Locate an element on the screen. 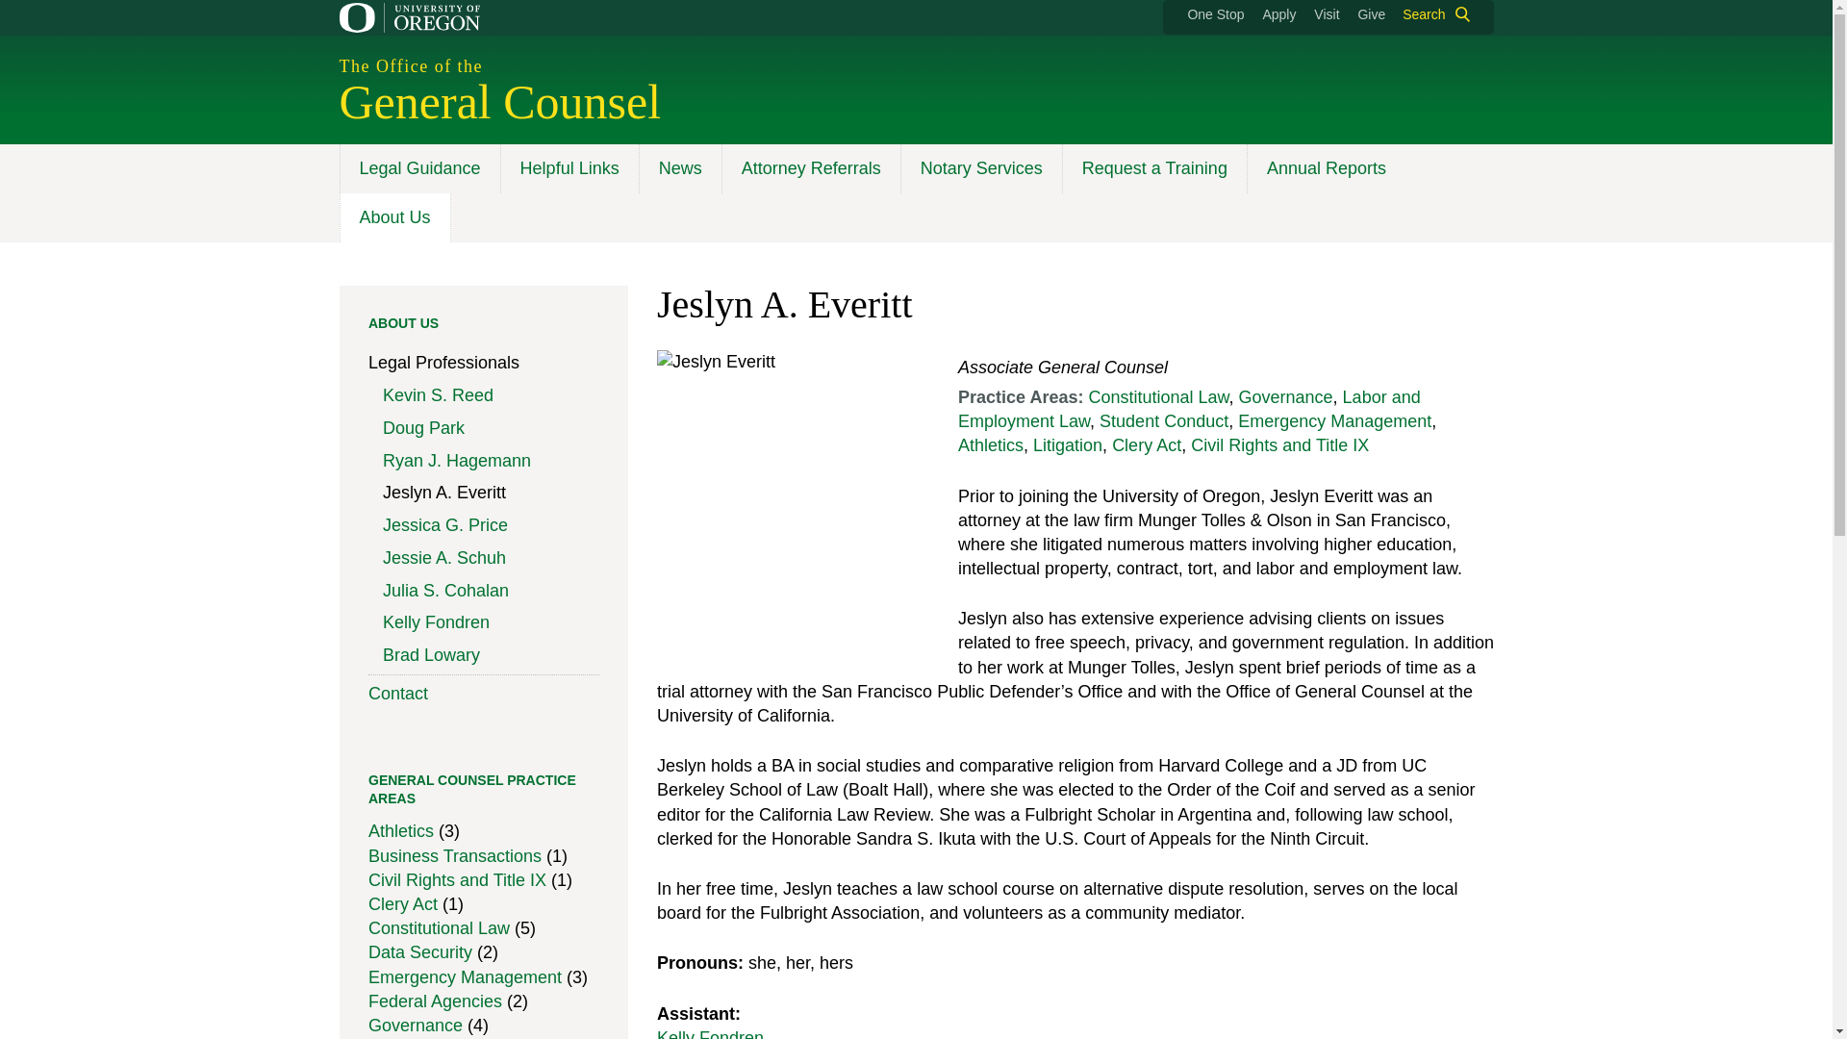  General CounselHome is located at coordinates (499, 101).